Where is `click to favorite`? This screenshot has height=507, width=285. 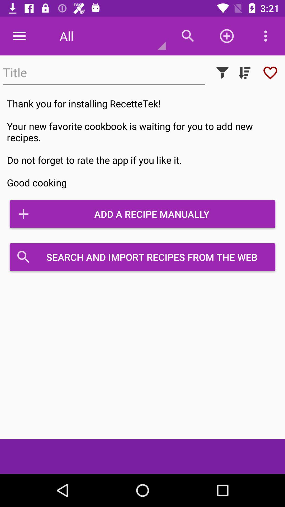 click to favorite is located at coordinates (270, 73).